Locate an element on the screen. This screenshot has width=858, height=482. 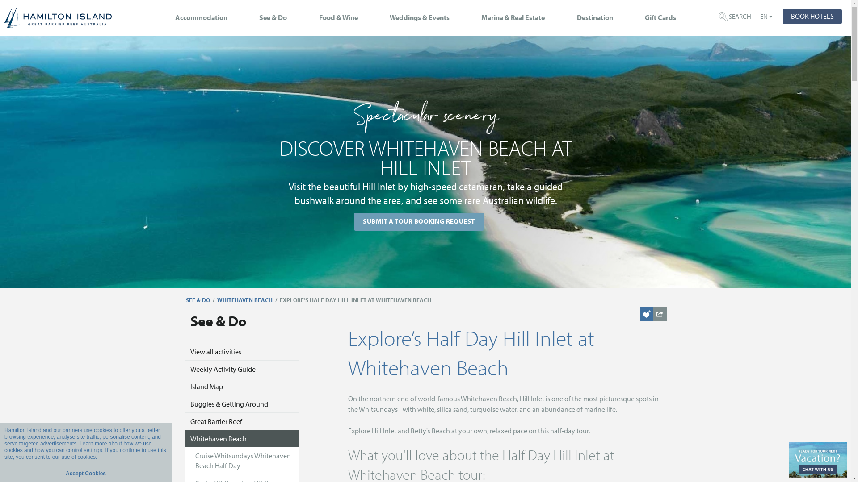
See & Do is located at coordinates (273, 21).